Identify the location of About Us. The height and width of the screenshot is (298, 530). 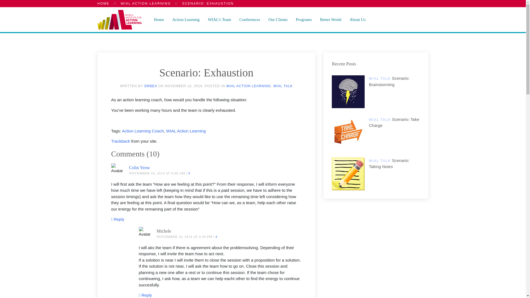
(358, 19).